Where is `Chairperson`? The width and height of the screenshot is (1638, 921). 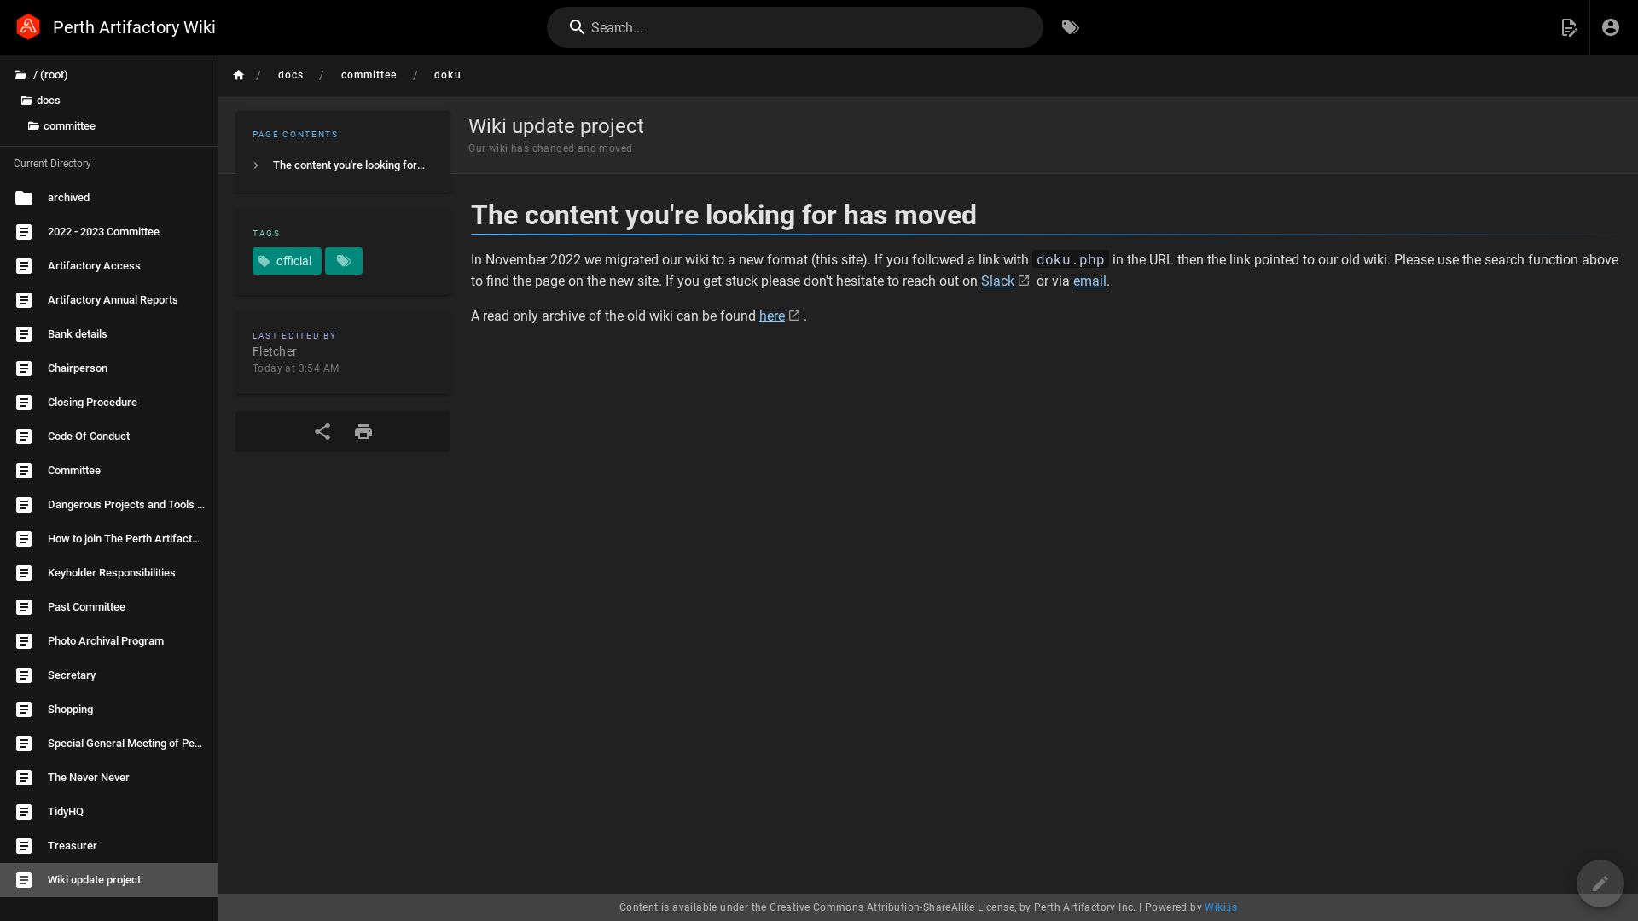 Chairperson is located at coordinates (109, 368).